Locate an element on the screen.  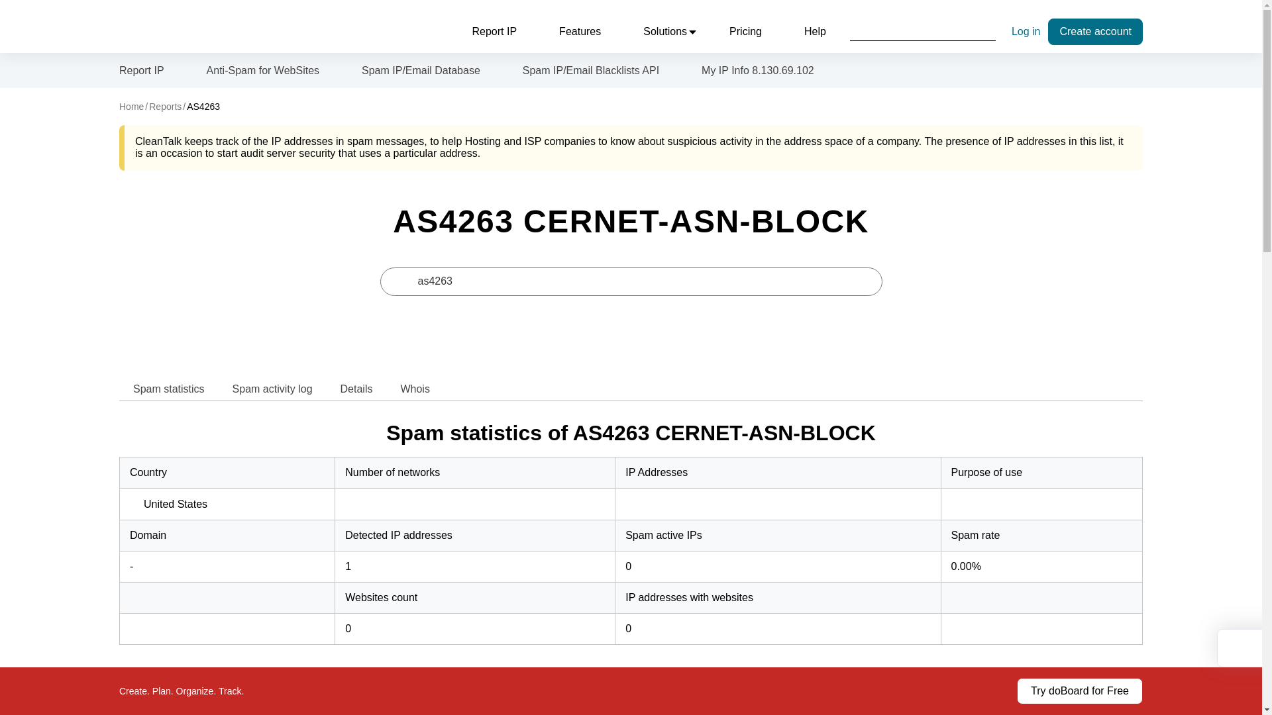
Pricing is located at coordinates (745, 31).